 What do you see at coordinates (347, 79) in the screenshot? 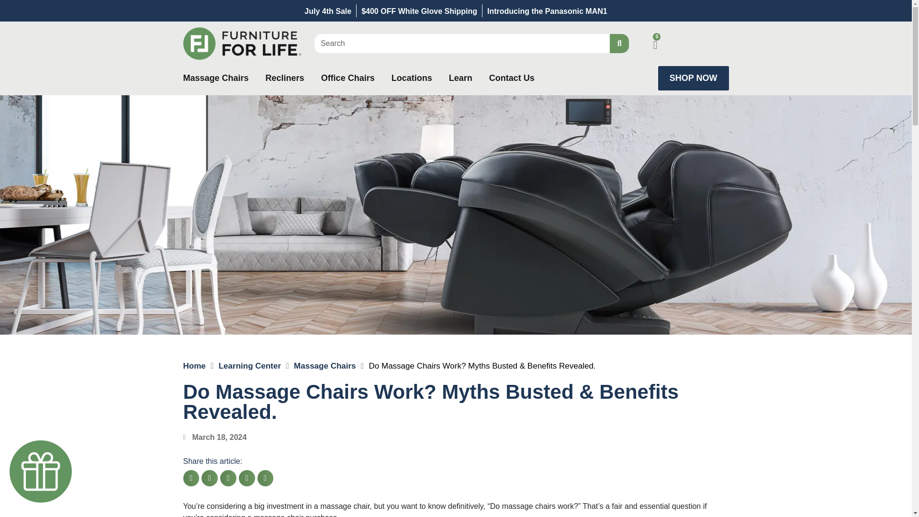
I see `Office Chairs` at bounding box center [347, 79].